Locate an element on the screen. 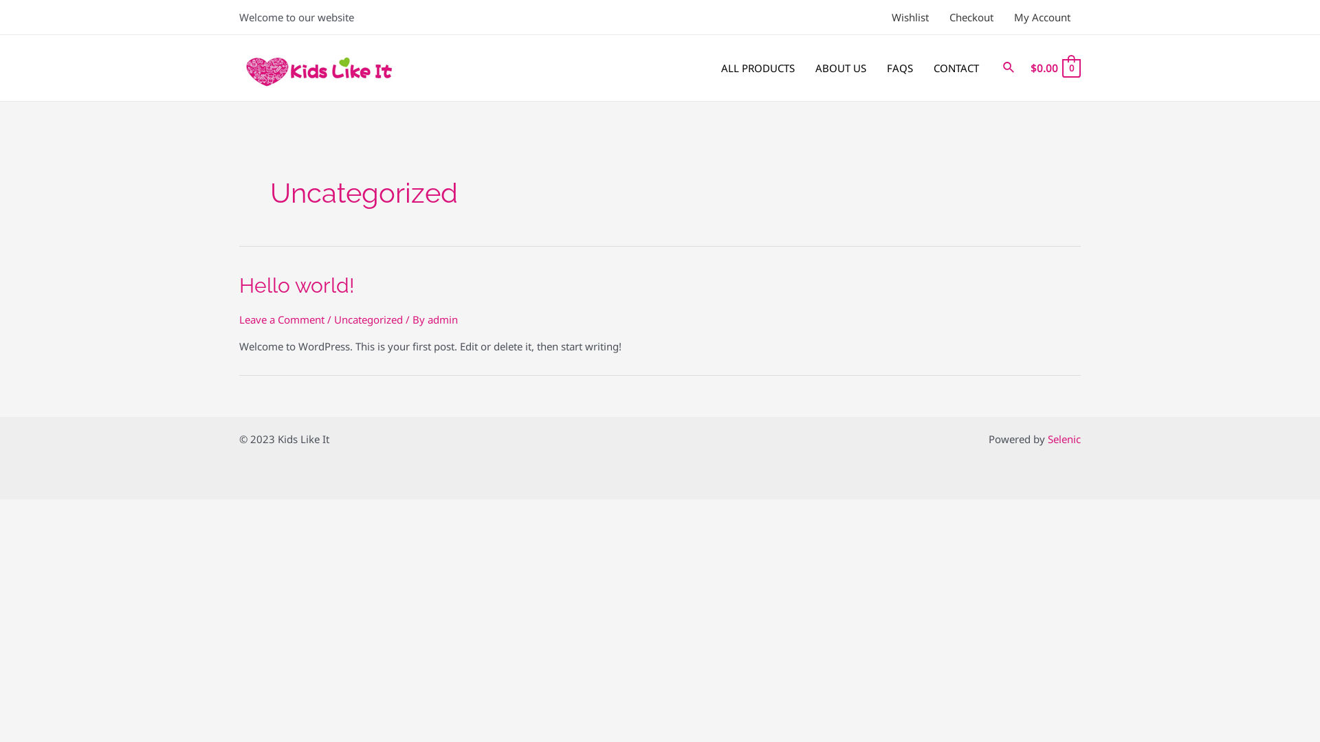 The width and height of the screenshot is (1320, 742). My Account is located at coordinates (1042, 17).